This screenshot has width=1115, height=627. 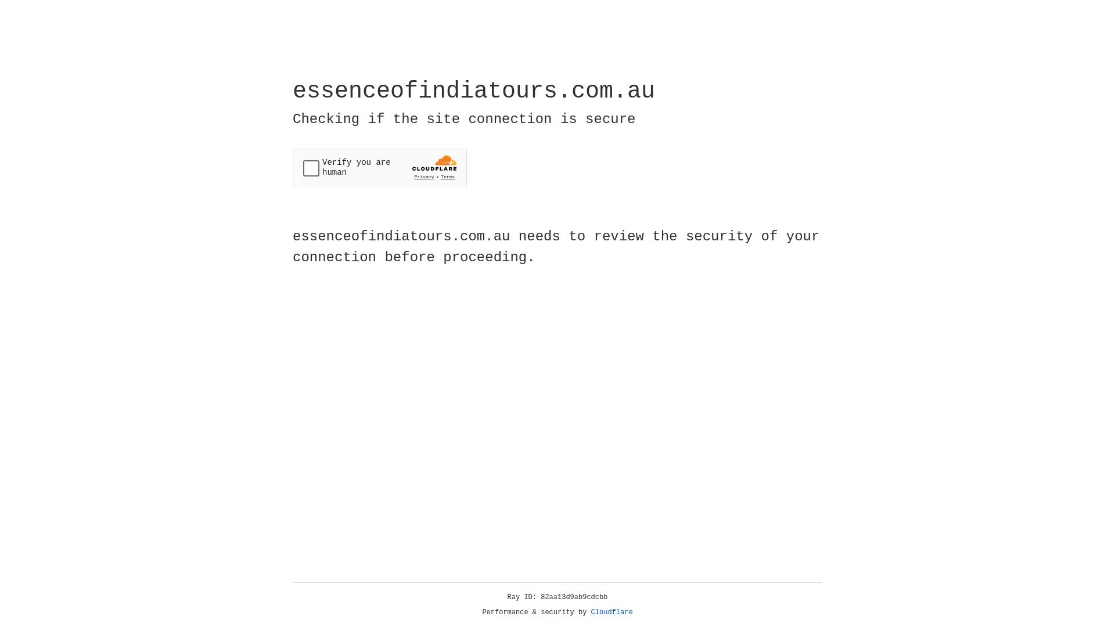 What do you see at coordinates (380, 167) in the screenshot?
I see `Widget containing a Cloudflare security challenge` at bounding box center [380, 167].